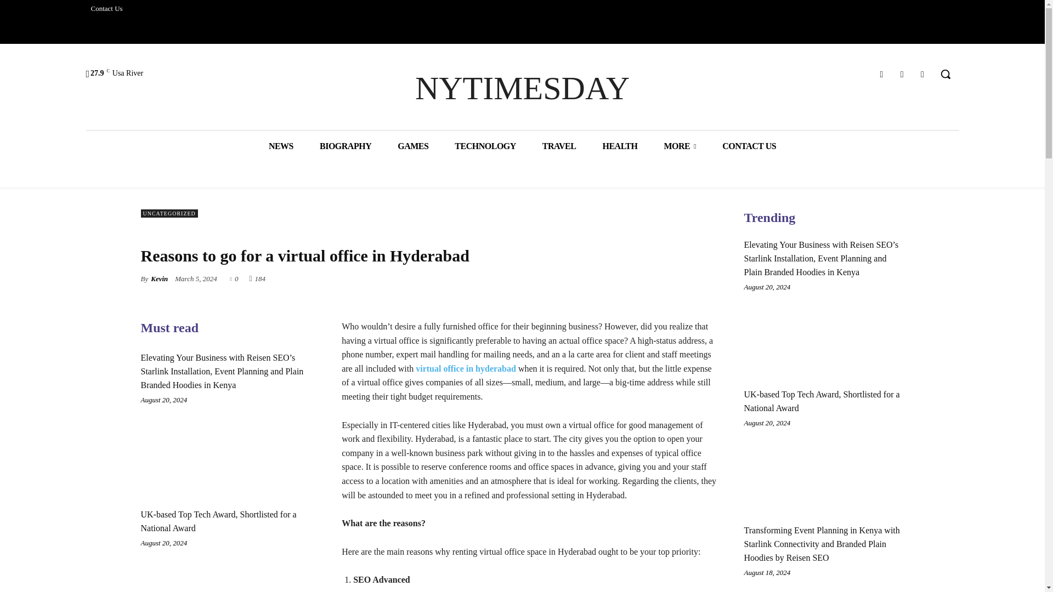 This screenshot has height=592, width=1053. I want to click on Contact Us, so click(106, 9).